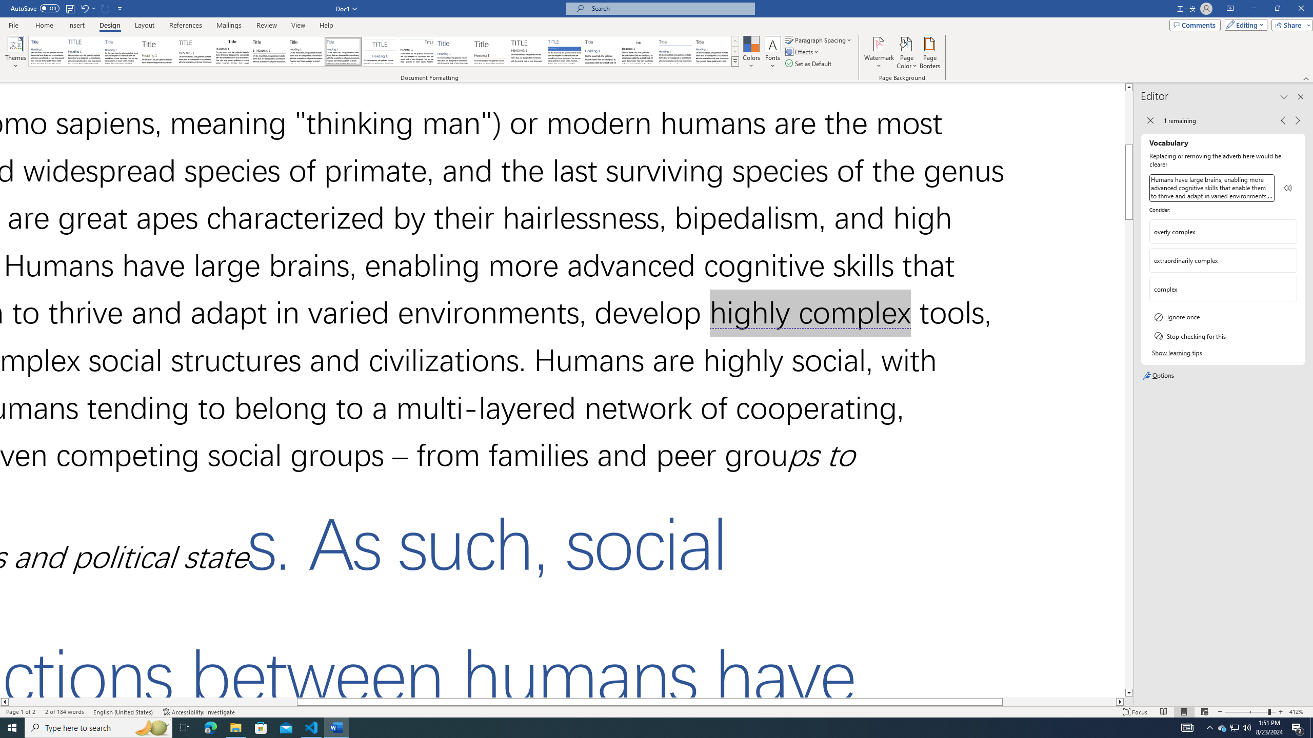 Image resolution: width=1313 pixels, height=738 pixels. Describe the element at coordinates (454, 51) in the screenshot. I see `Lines (Simple)` at that location.